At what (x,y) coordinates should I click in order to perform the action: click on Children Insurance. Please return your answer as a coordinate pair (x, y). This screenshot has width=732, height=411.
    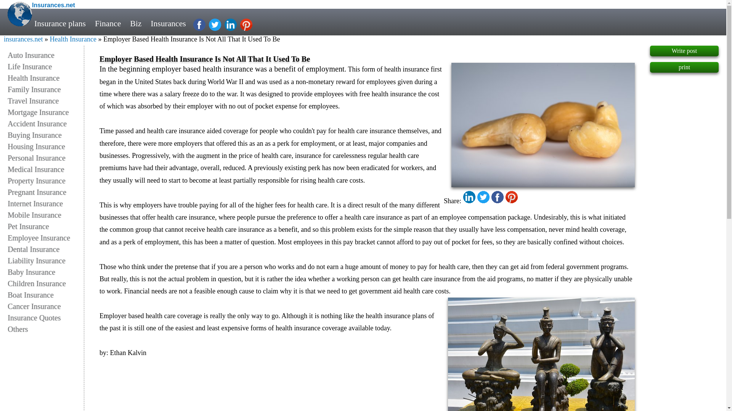
    Looking at the image, I should click on (46, 284).